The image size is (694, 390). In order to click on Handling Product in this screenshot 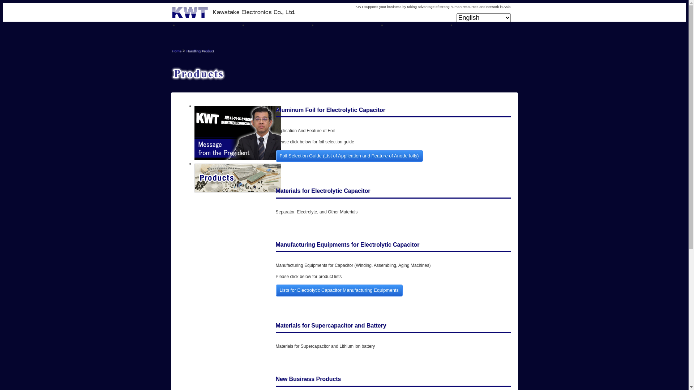, I will do `click(200, 51)`.